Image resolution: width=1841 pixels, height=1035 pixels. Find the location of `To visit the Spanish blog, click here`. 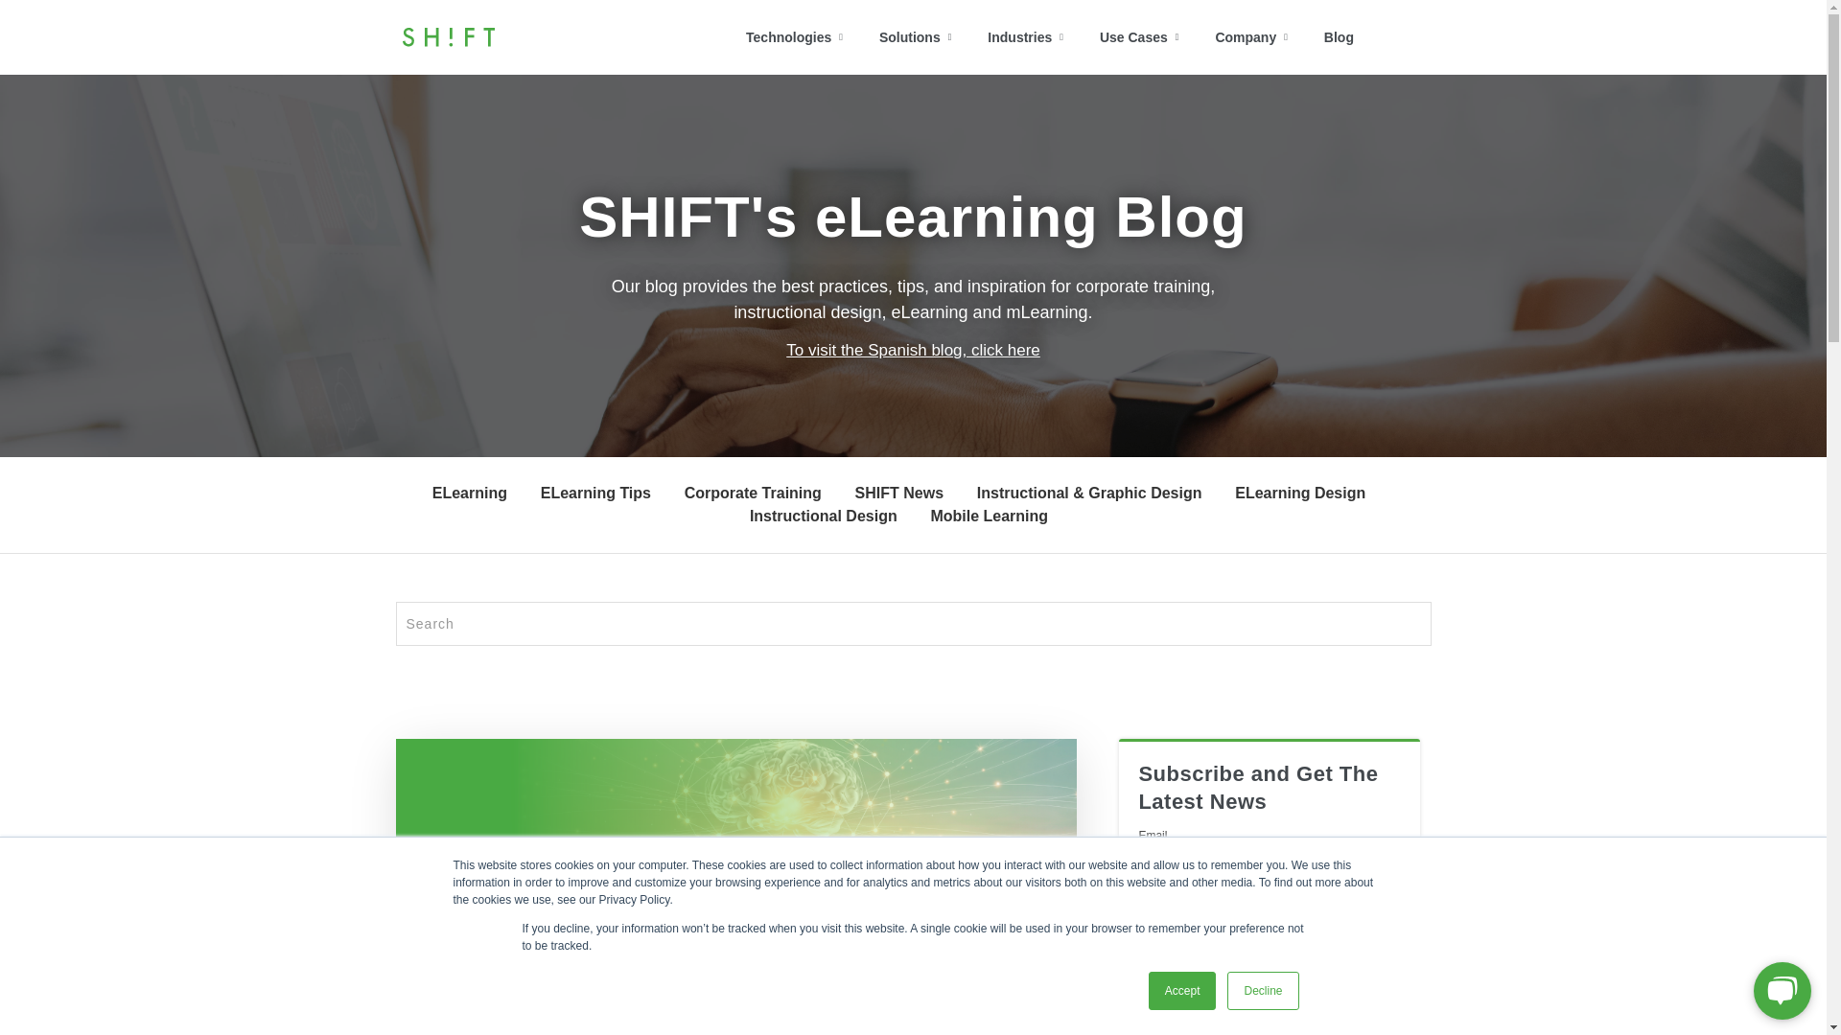

To visit the Spanish blog, click here is located at coordinates (913, 350).